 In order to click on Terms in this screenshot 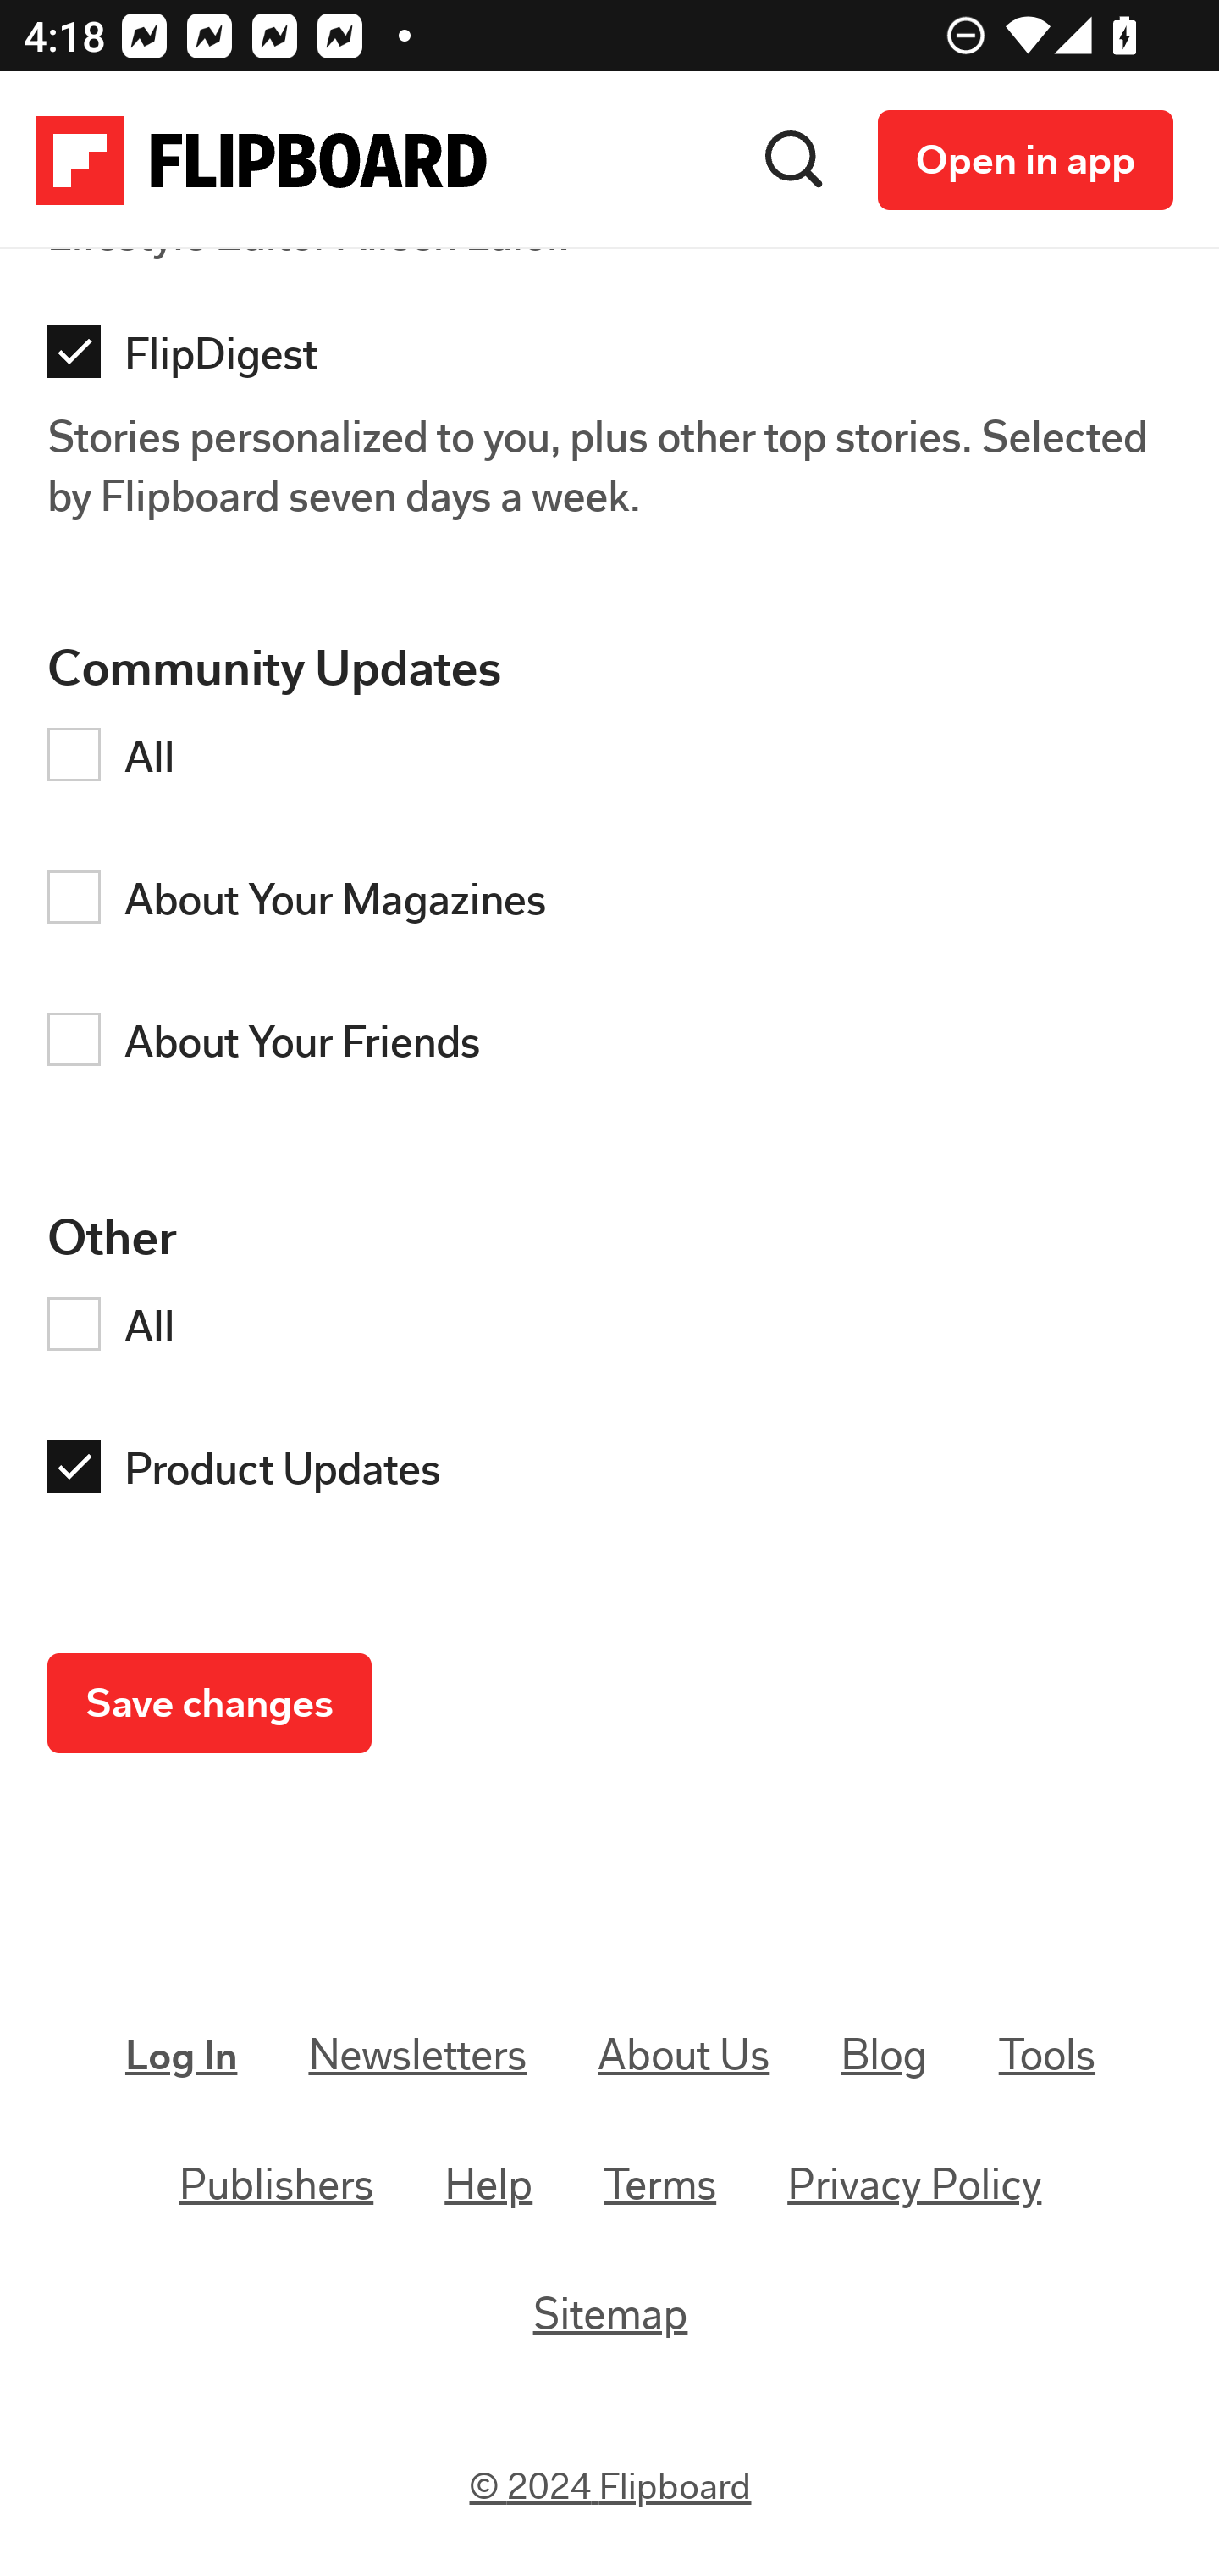, I will do `click(660, 2186)`.